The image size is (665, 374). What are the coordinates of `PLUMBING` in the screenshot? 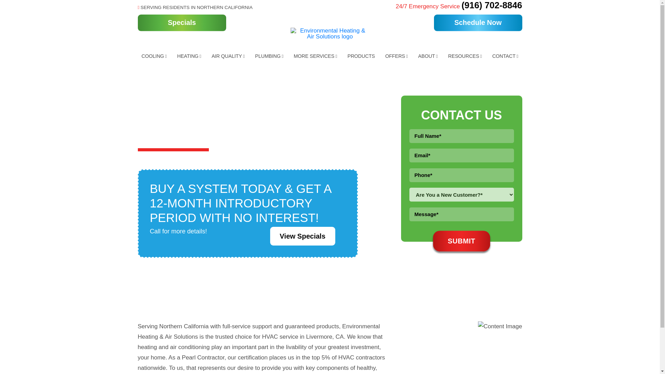 It's located at (269, 56).